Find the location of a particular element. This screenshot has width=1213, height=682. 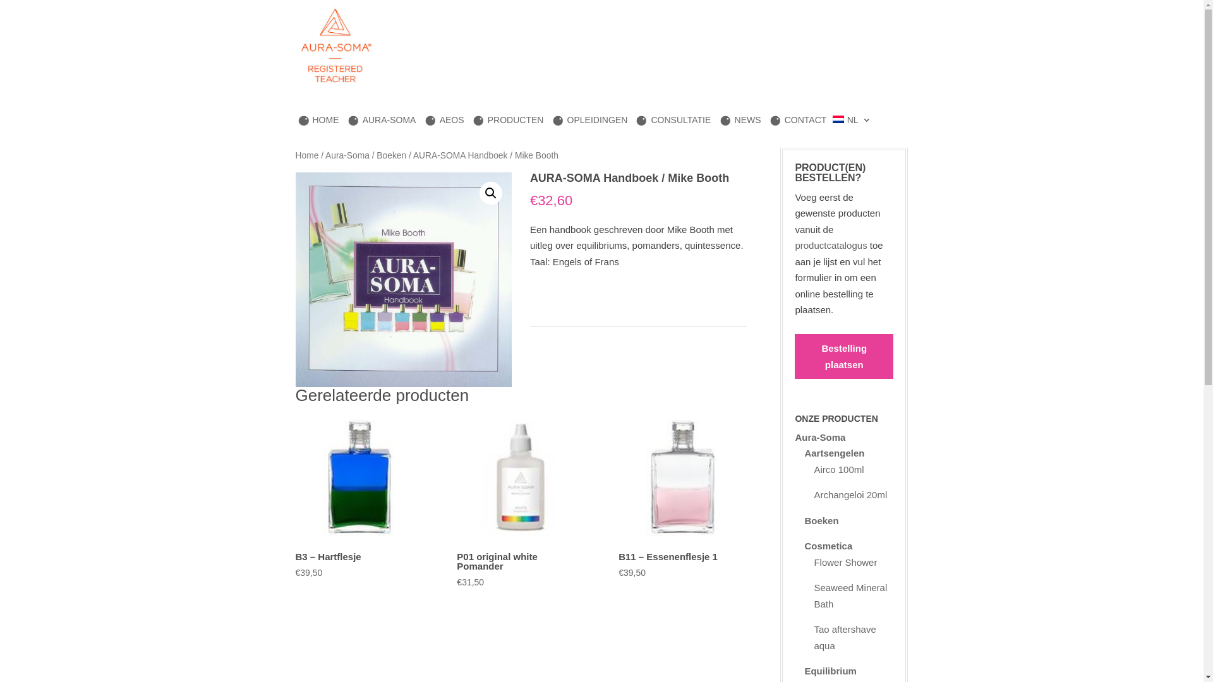

NL is located at coordinates (852, 121).